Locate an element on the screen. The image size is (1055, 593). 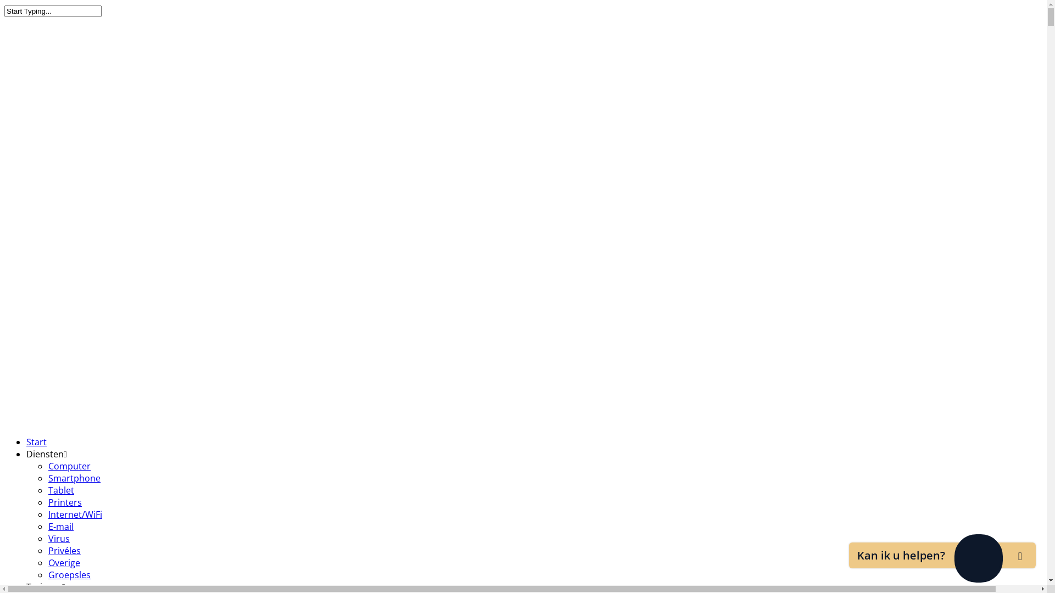
Virus is located at coordinates (59, 539).